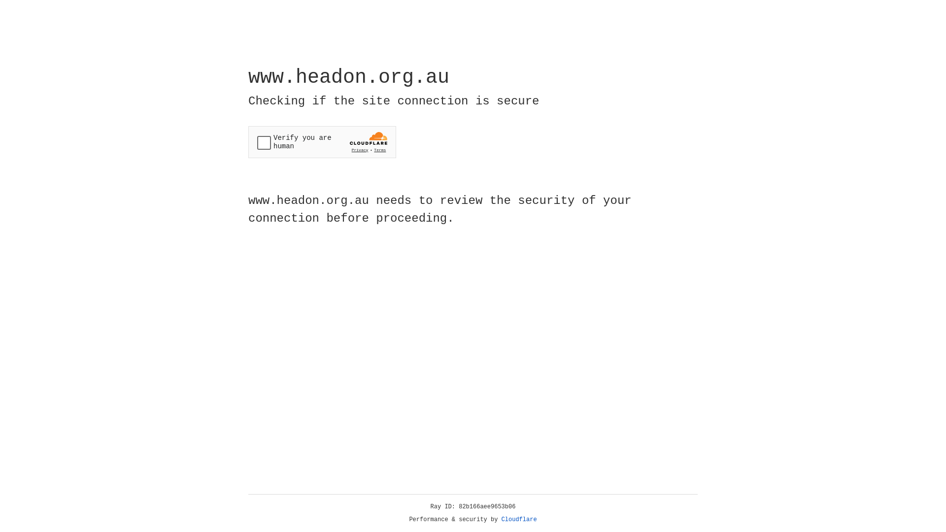 Image resolution: width=946 pixels, height=532 pixels. What do you see at coordinates (519, 520) in the screenshot?
I see `Cloudflare` at bounding box center [519, 520].